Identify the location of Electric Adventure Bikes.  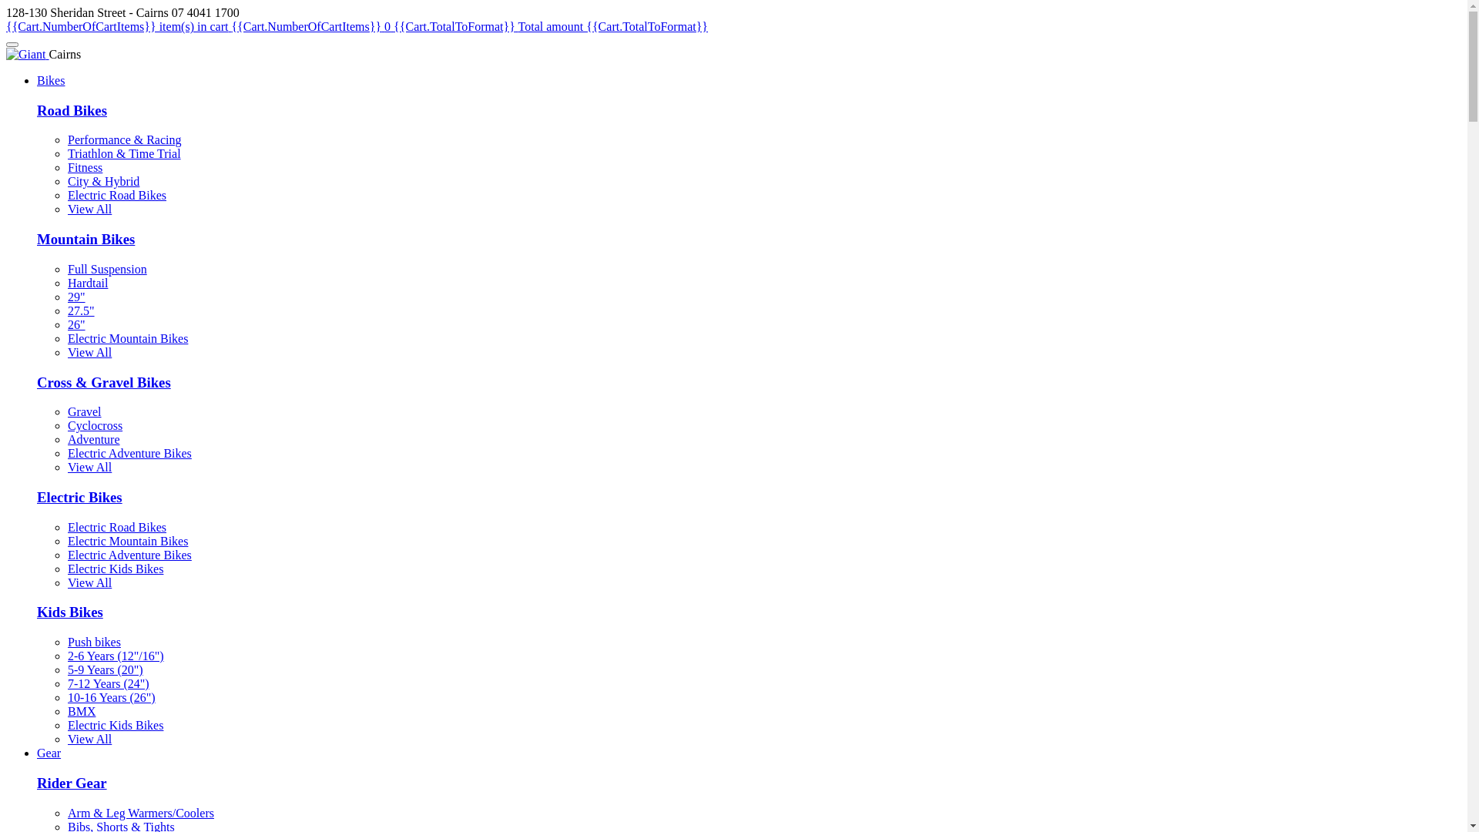
(129, 453).